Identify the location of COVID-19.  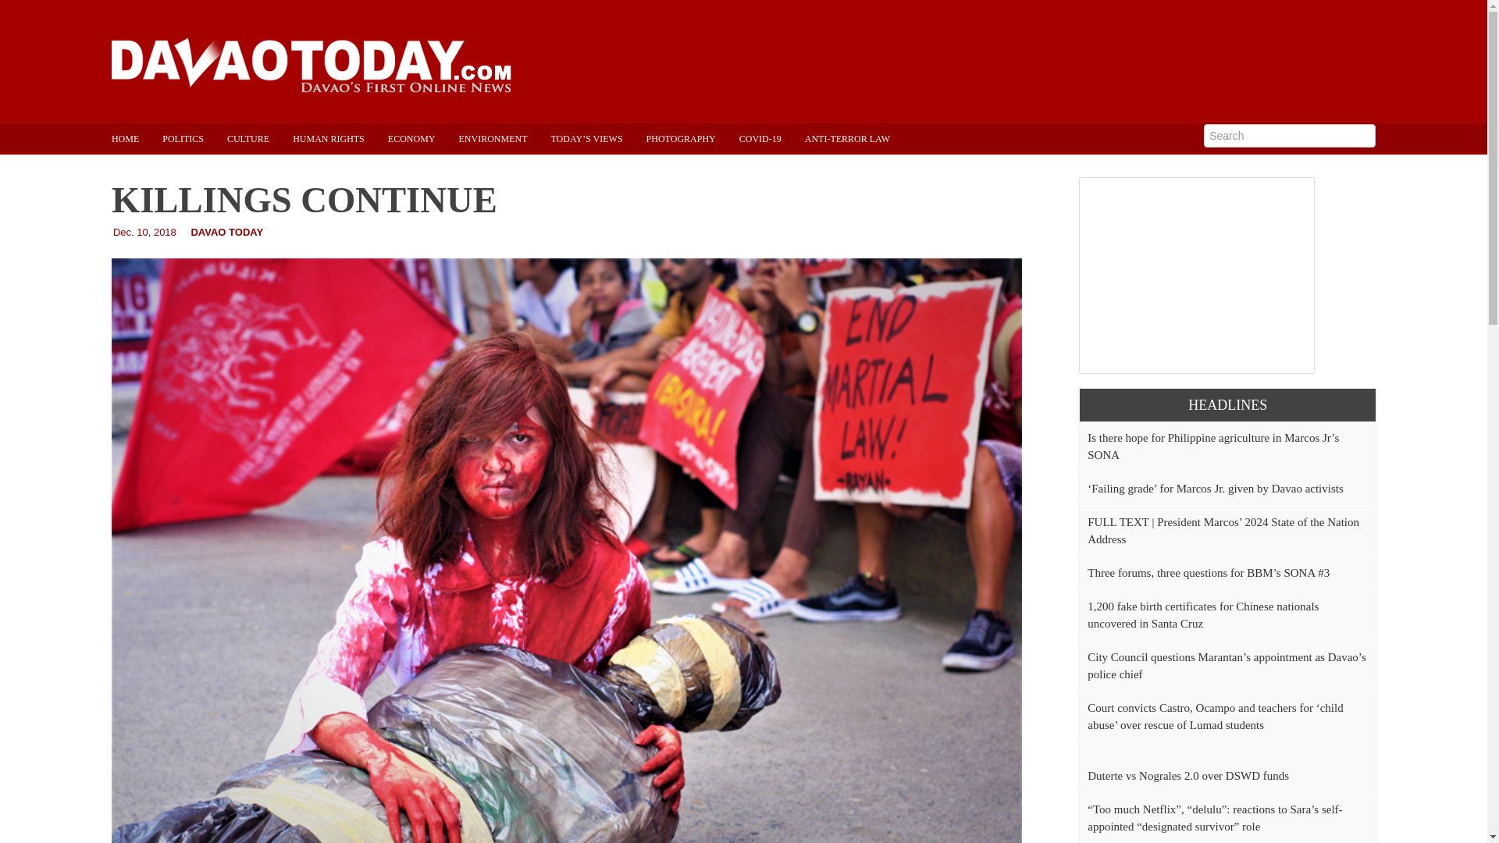
(771, 138).